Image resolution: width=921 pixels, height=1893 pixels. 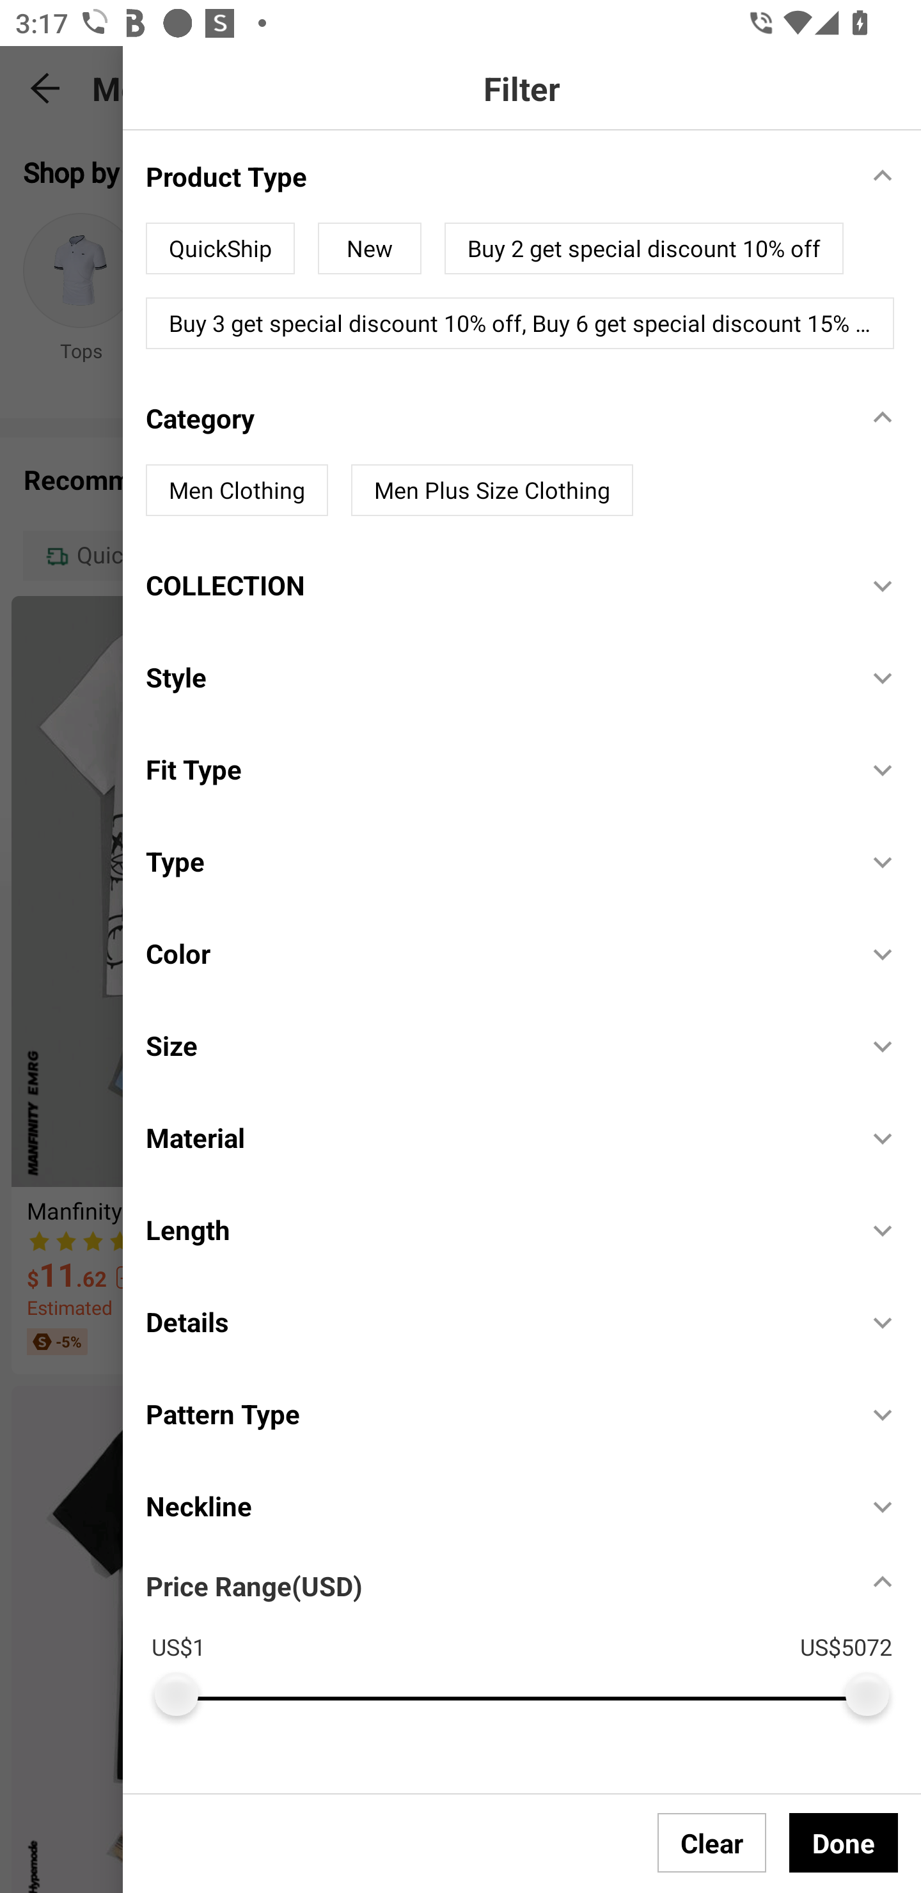 What do you see at coordinates (844, 1842) in the screenshot?
I see `Done` at bounding box center [844, 1842].